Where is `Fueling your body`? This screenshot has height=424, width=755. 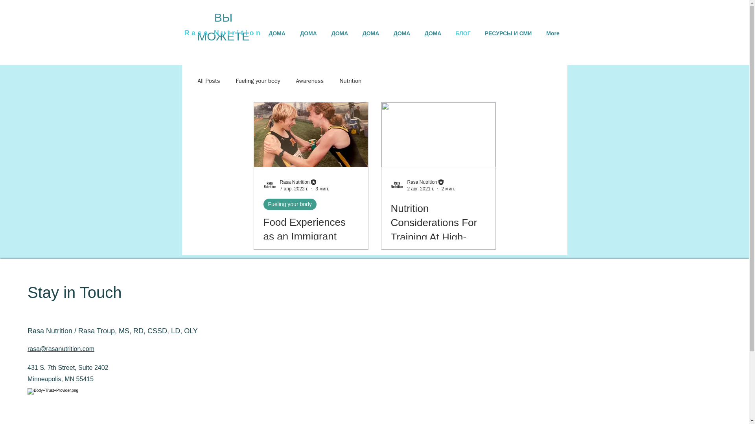 Fueling your body is located at coordinates (258, 80).